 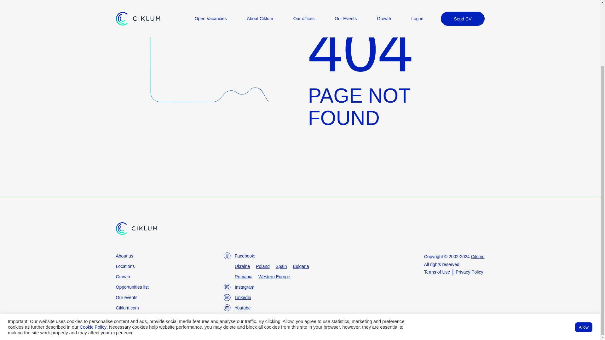 I want to click on Terms of Use, so click(x=437, y=272).